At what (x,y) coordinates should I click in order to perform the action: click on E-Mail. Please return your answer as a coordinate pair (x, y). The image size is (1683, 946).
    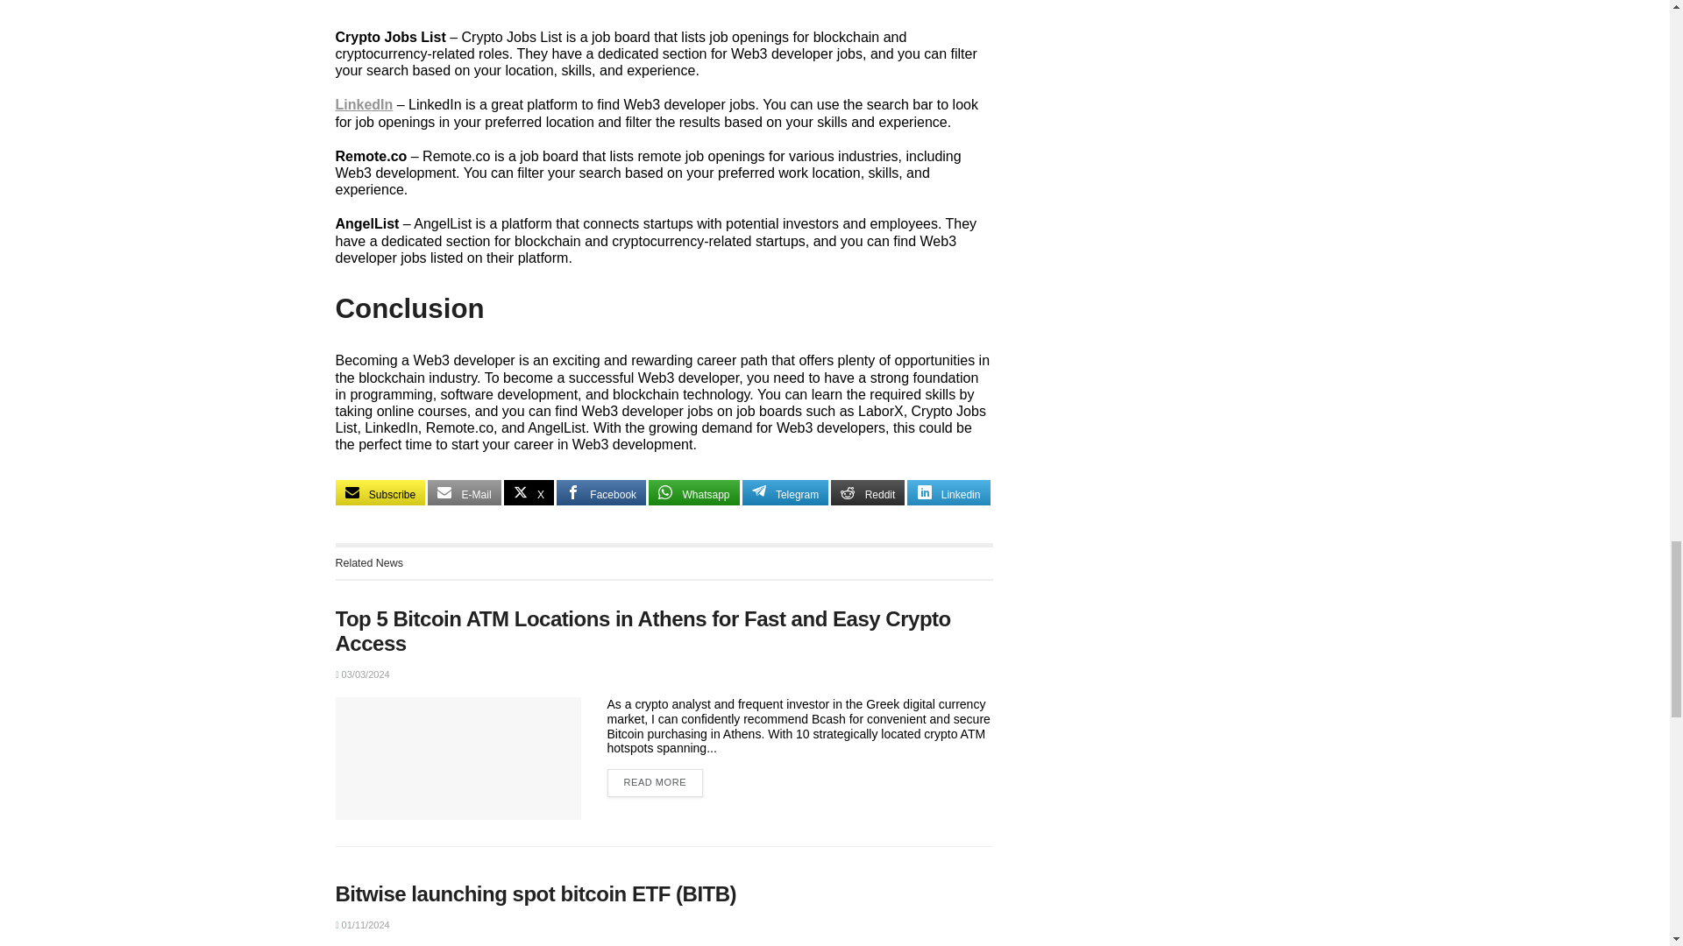
    Looking at the image, I should click on (463, 492).